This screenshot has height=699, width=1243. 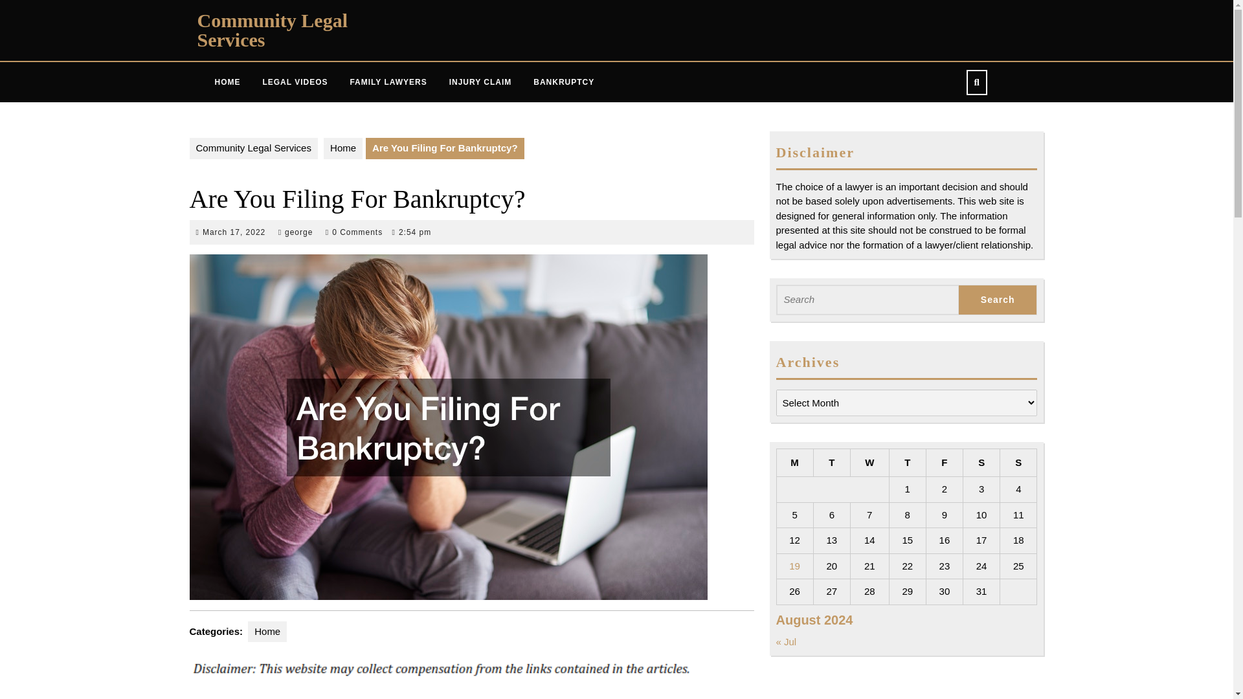 I want to click on Saturday, so click(x=981, y=462).